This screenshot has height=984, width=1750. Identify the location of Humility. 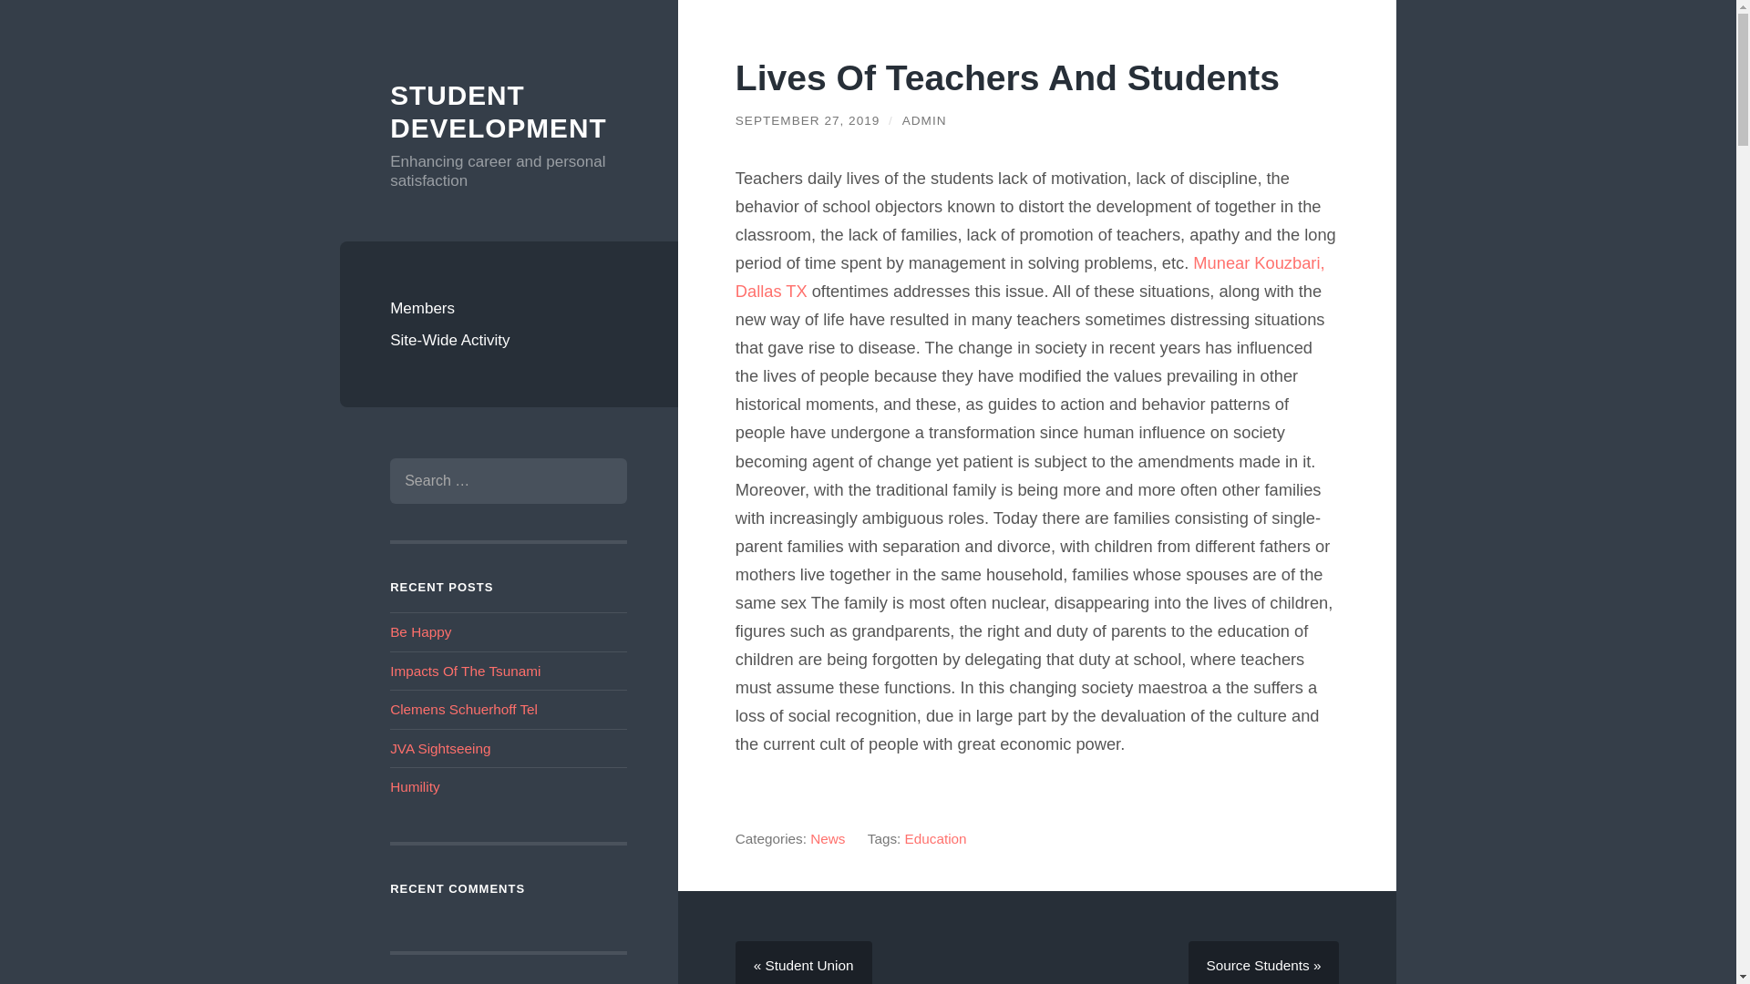
(414, 786).